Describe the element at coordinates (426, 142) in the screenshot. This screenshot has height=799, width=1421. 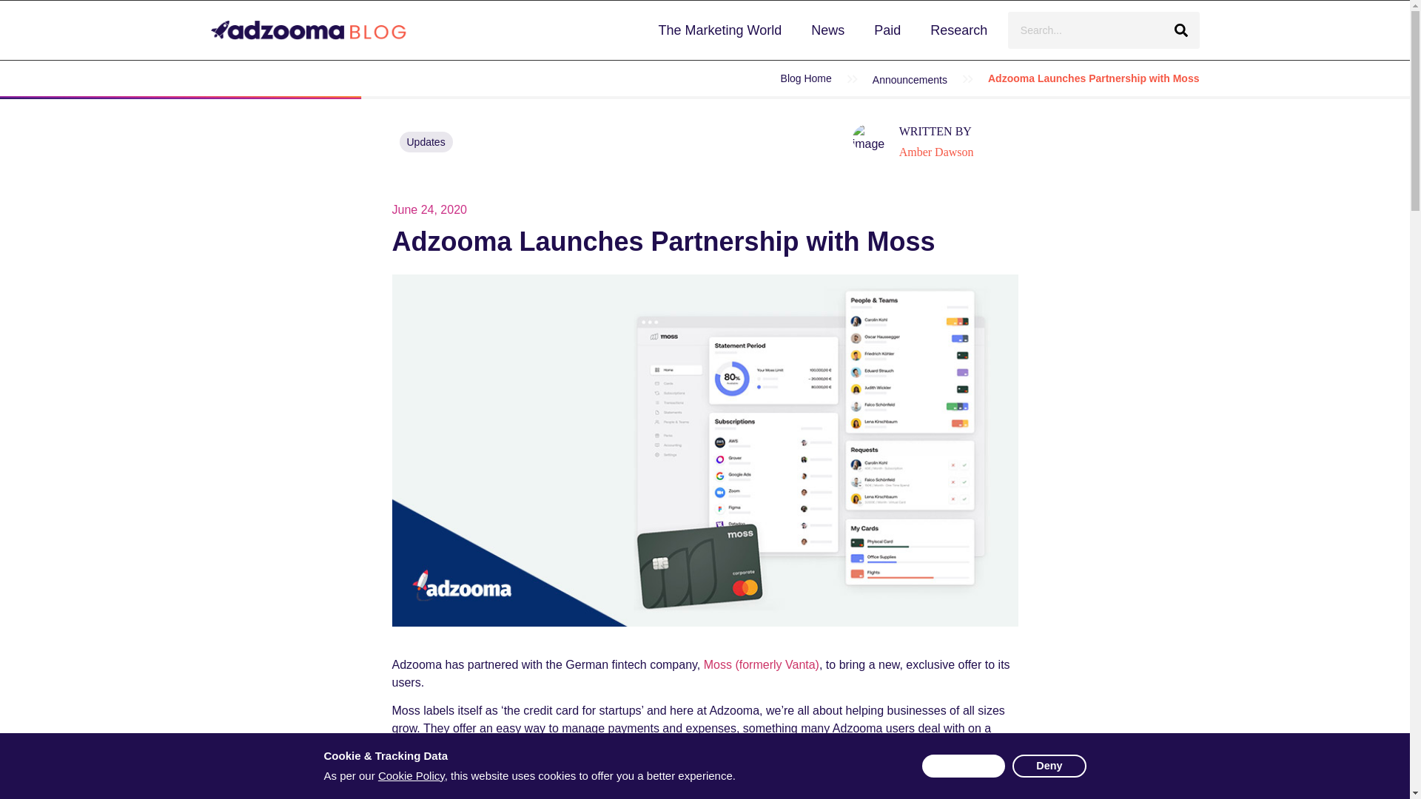
I see `Updates` at that location.